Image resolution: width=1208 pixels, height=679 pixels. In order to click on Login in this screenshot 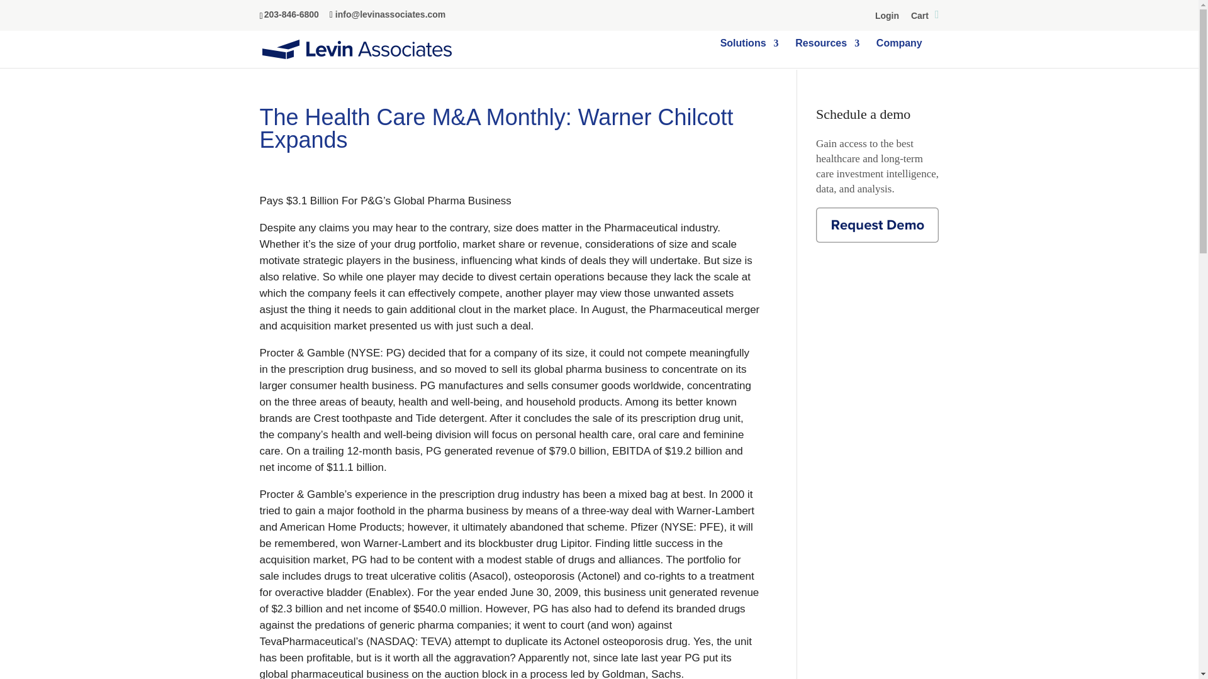, I will do `click(886, 18)`.